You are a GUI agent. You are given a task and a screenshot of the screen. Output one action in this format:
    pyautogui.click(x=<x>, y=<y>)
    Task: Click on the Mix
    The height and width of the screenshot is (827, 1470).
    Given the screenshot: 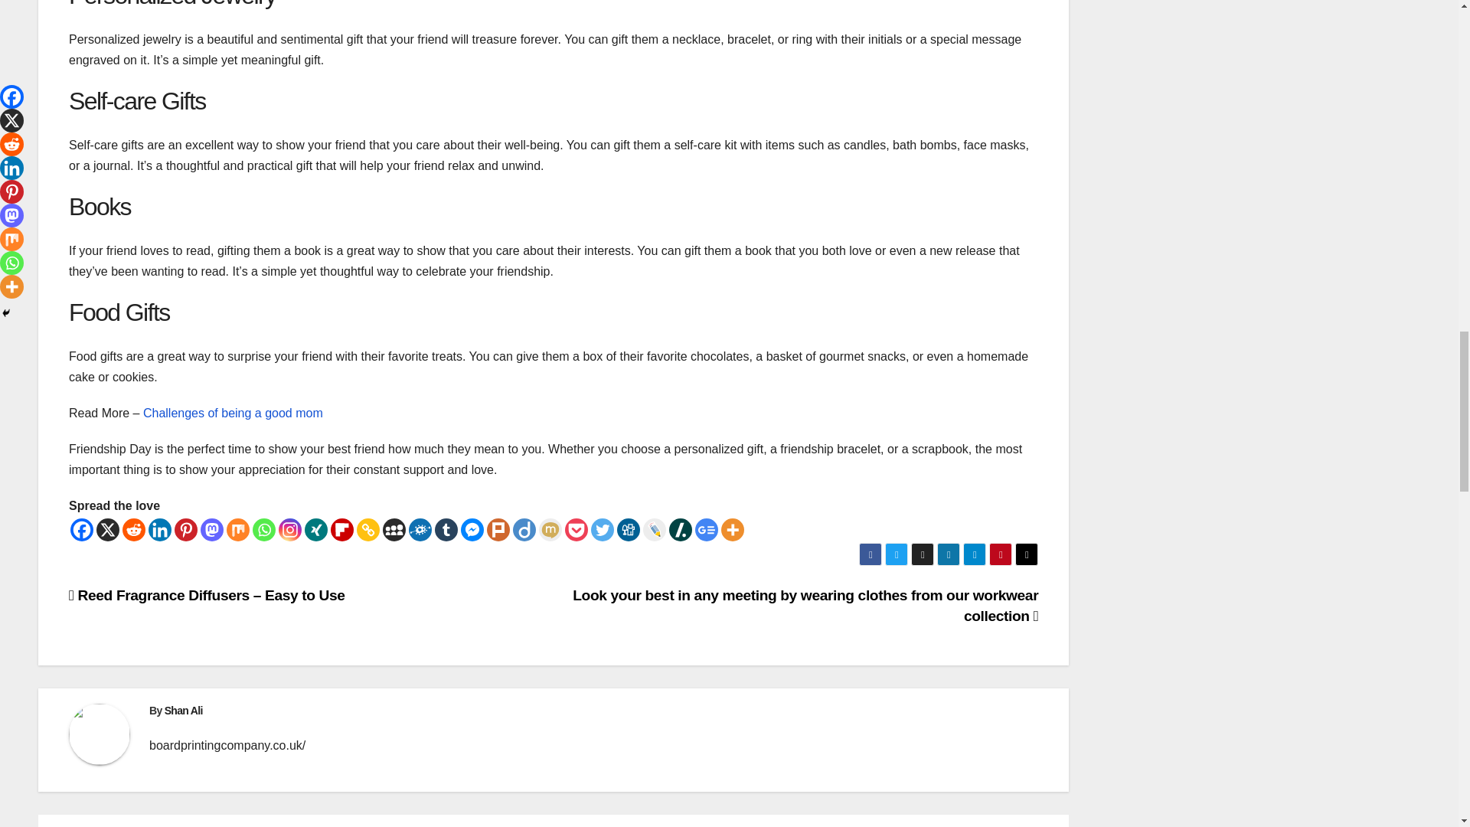 What is the action you would take?
    pyautogui.click(x=237, y=530)
    